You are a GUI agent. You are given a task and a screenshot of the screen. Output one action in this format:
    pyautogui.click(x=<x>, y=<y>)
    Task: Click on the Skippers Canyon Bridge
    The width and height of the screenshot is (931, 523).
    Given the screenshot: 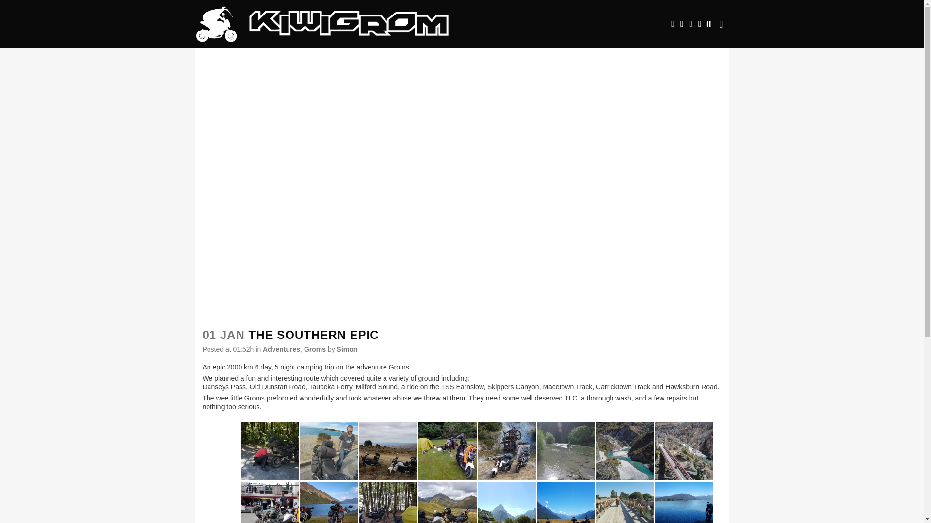 What is the action you would take?
    pyautogui.click(x=684, y=451)
    